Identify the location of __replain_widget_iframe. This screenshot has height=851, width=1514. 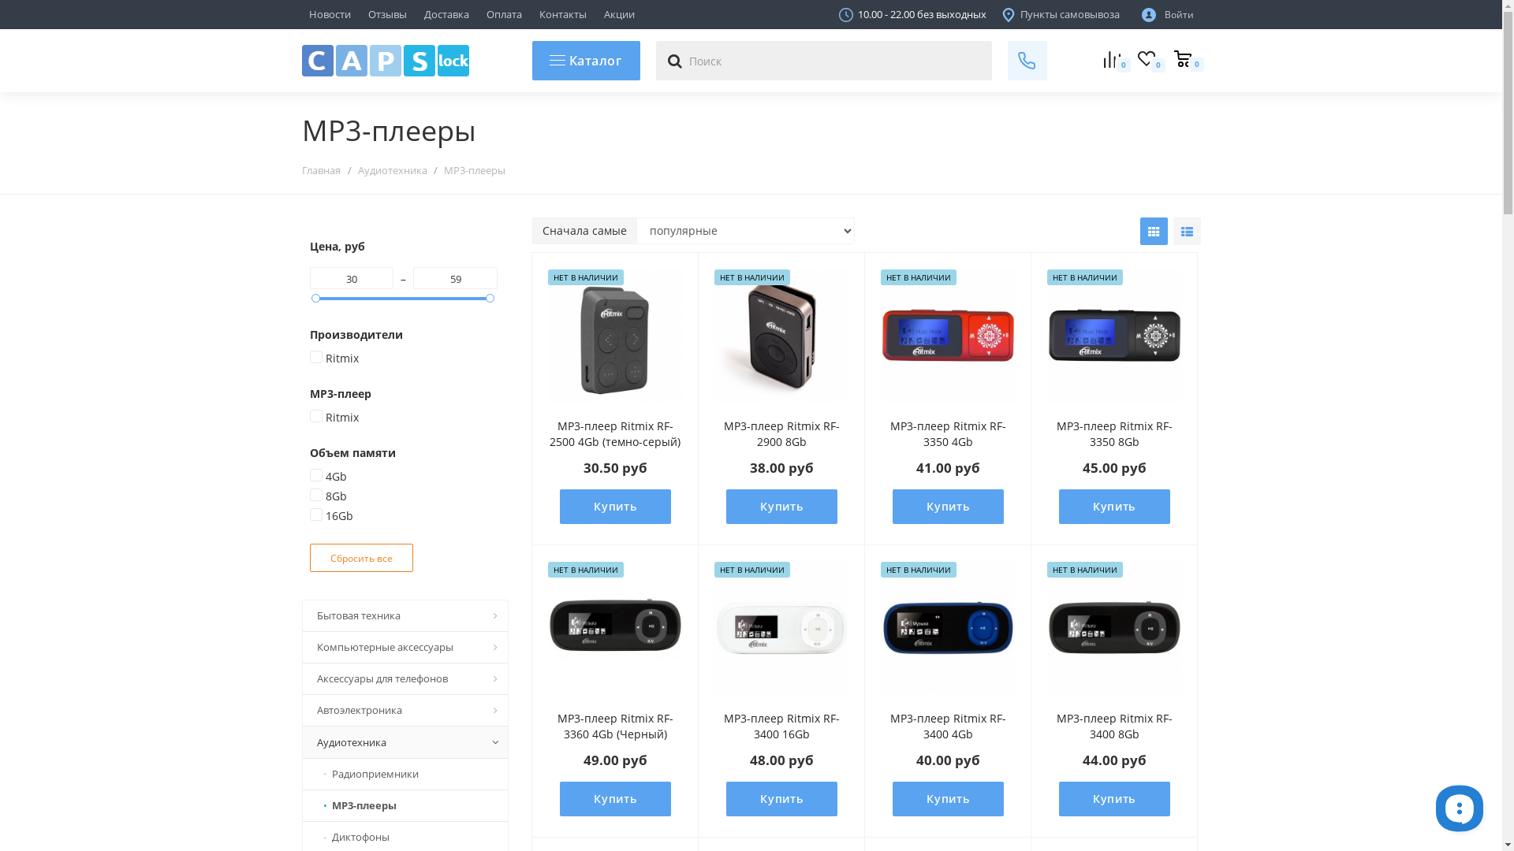
(1459, 808).